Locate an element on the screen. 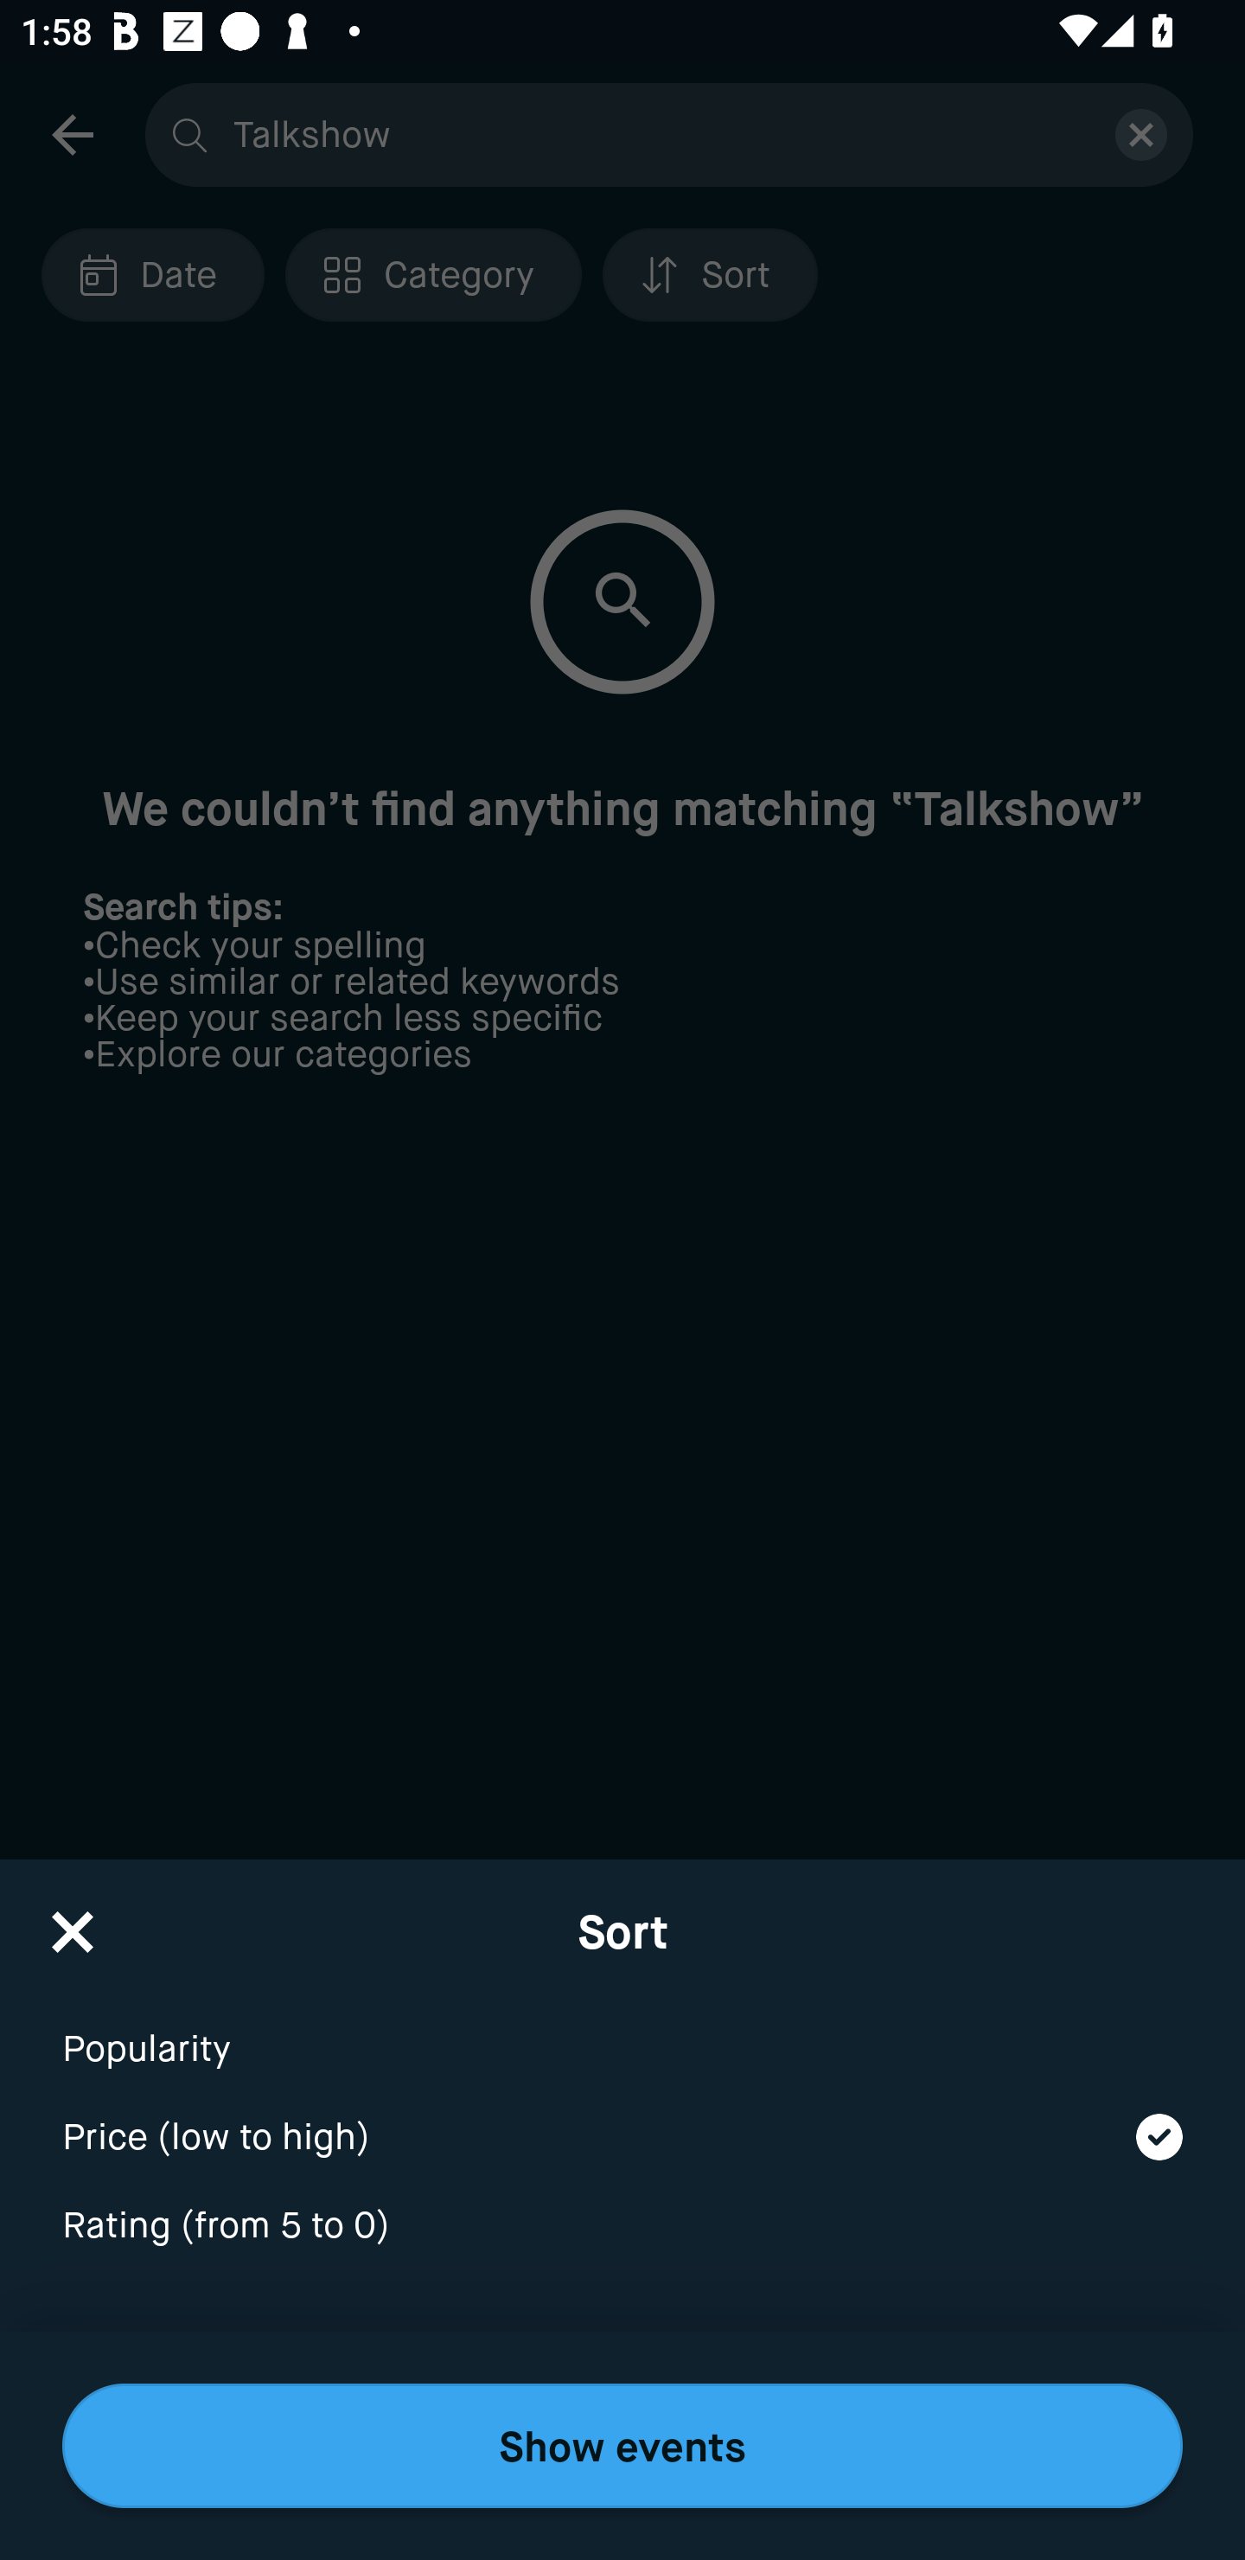 The width and height of the screenshot is (1245, 2560). Show events is located at coordinates (622, 2446).